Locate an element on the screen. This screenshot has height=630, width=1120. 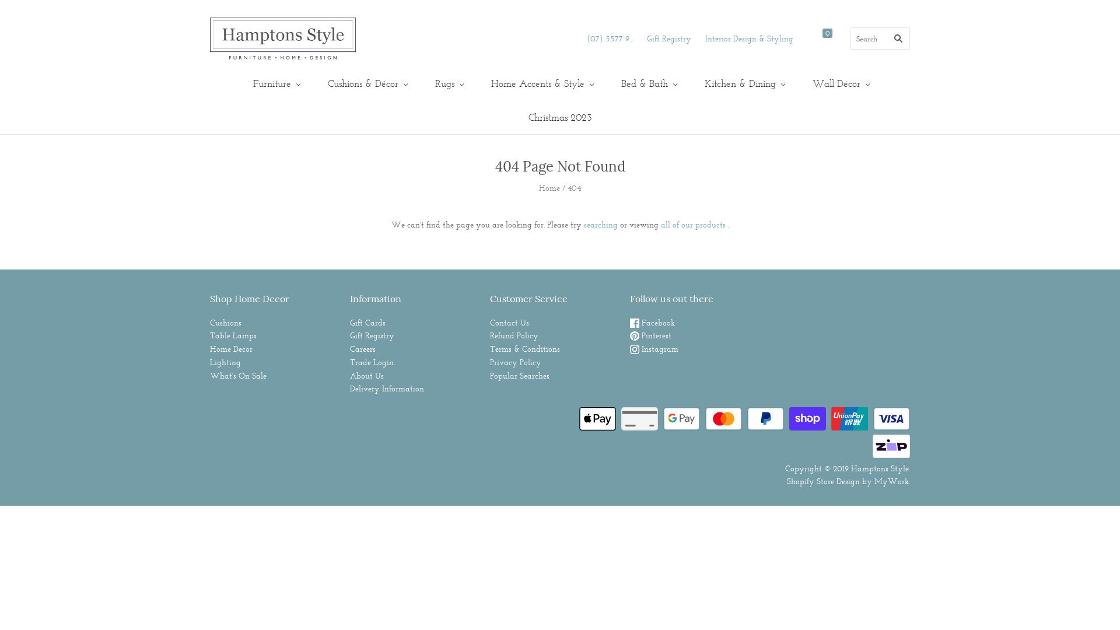
Trade Login is located at coordinates (372, 362).